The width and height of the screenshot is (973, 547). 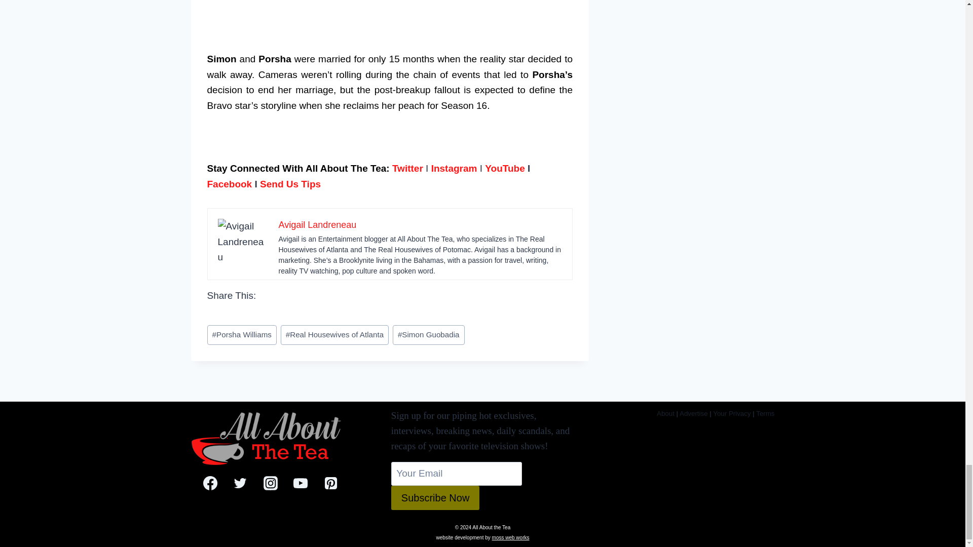 What do you see at coordinates (229, 184) in the screenshot?
I see `Facebook` at bounding box center [229, 184].